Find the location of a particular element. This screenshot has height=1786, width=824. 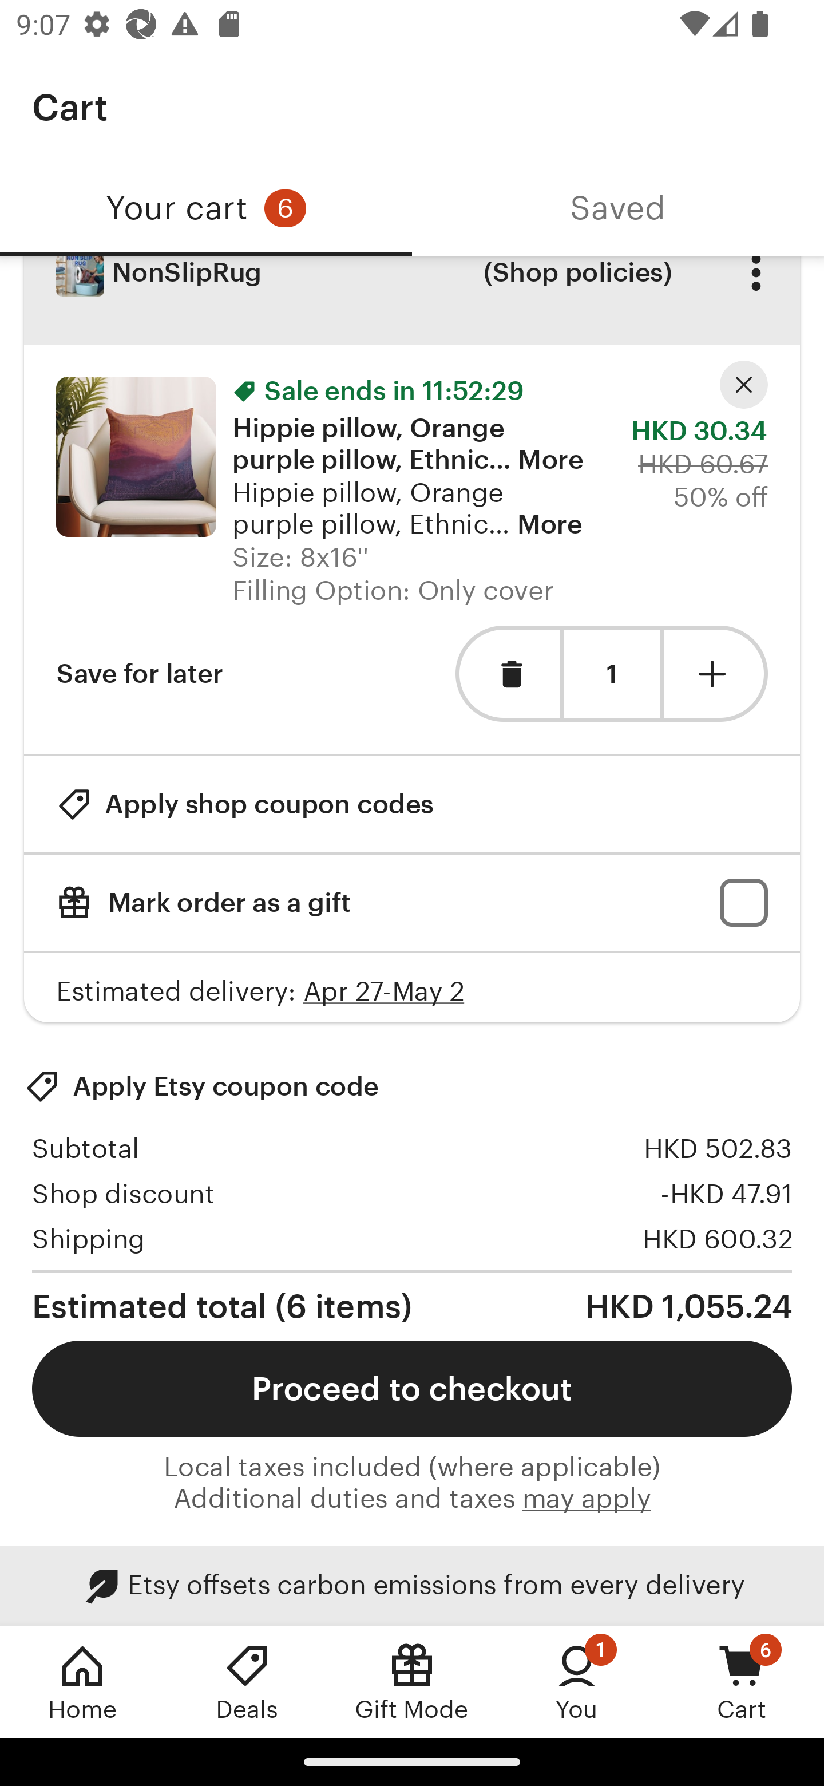

More options is located at coordinates (755, 289).